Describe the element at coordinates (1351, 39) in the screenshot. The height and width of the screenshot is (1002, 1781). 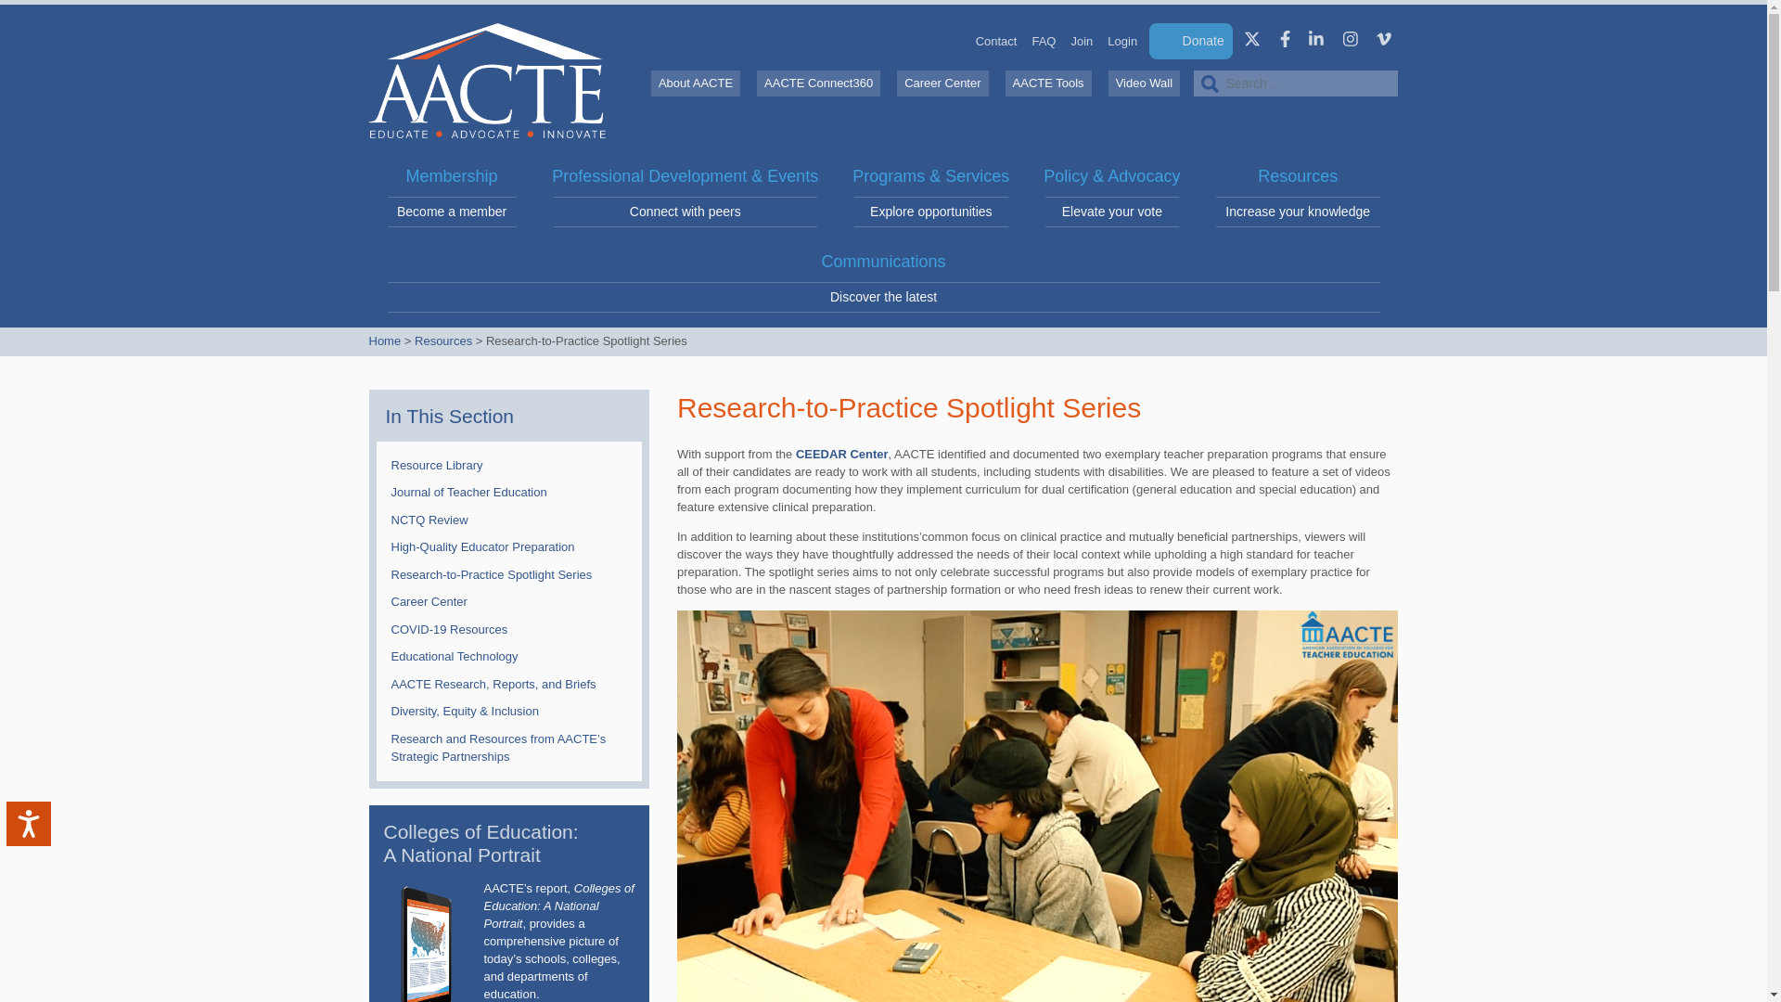
I see `FAQ` at that location.